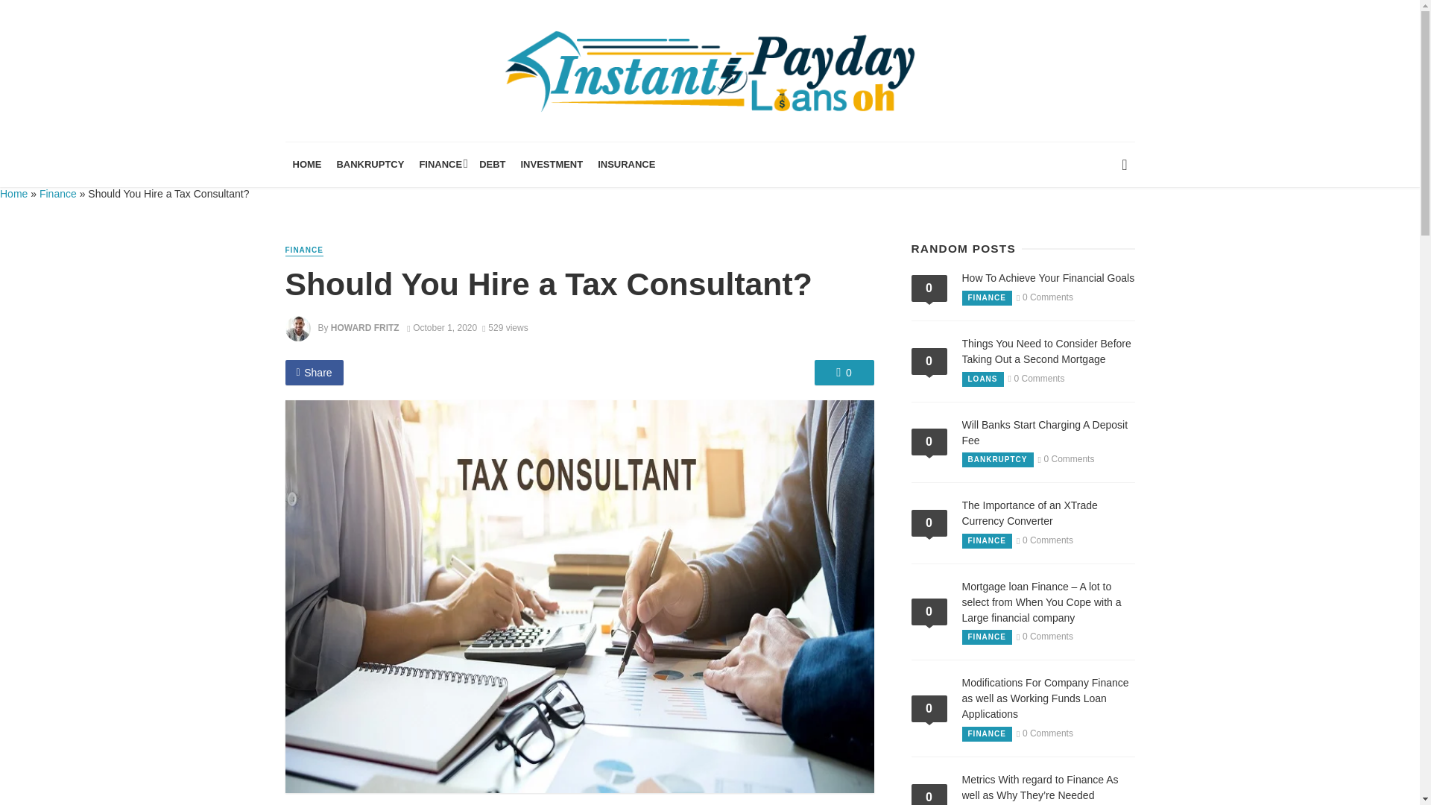 This screenshot has width=1431, height=805. What do you see at coordinates (441, 164) in the screenshot?
I see `FINANCE` at bounding box center [441, 164].